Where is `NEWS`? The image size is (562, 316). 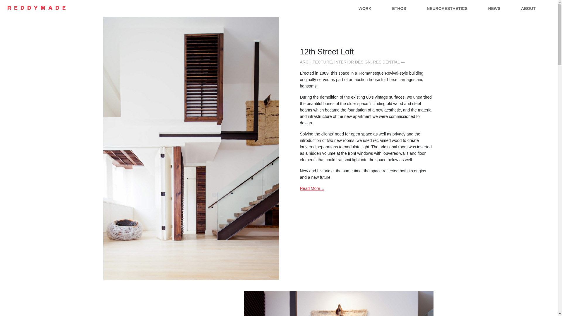 NEWS is located at coordinates (494, 8).